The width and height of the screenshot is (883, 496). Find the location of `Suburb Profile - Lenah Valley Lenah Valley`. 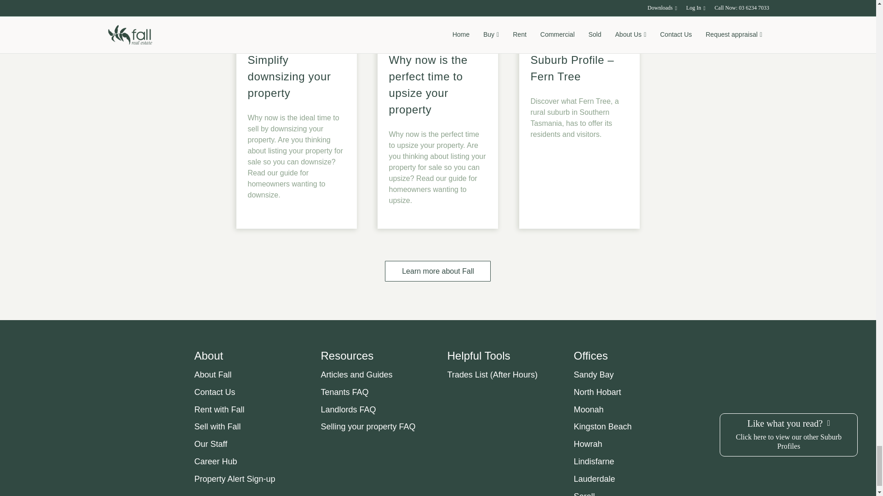

Suburb Profile - Lenah Valley Lenah Valley is located at coordinates (297, 20).